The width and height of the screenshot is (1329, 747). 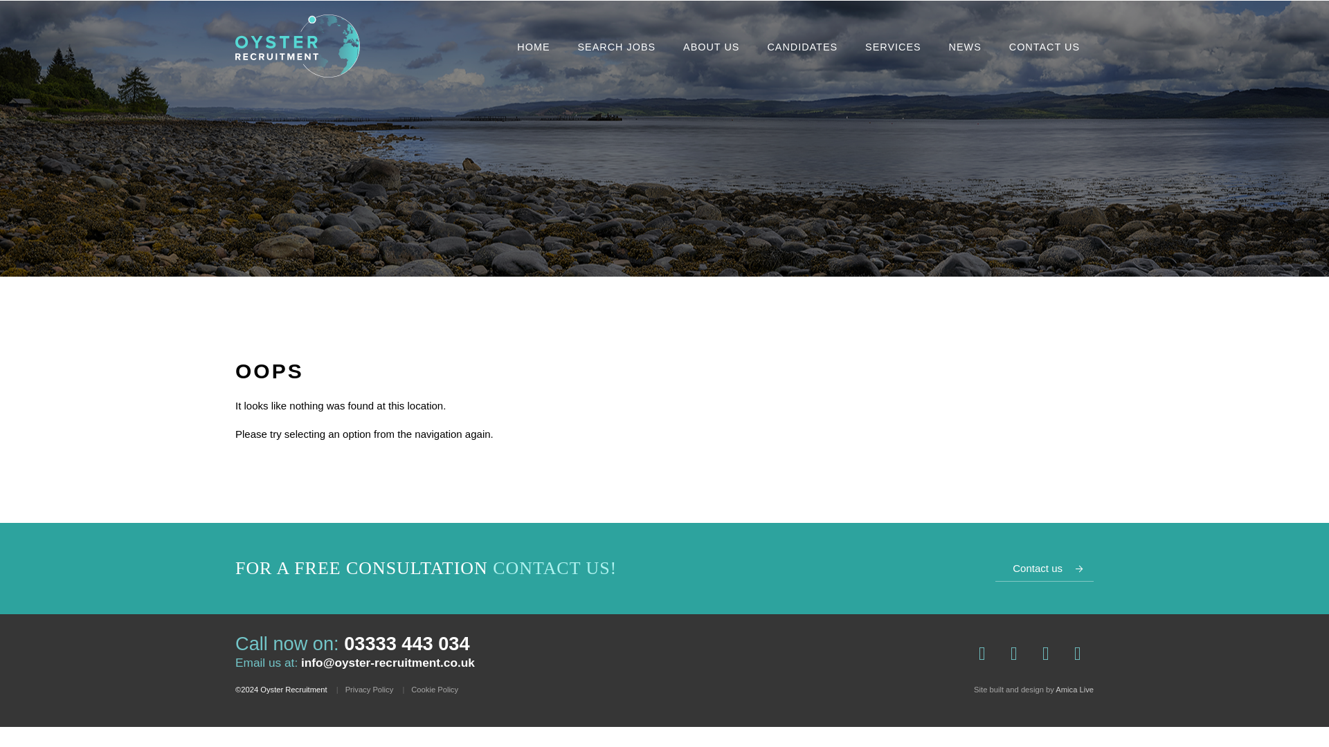 What do you see at coordinates (370, 689) in the screenshot?
I see `Privacy Policy` at bounding box center [370, 689].